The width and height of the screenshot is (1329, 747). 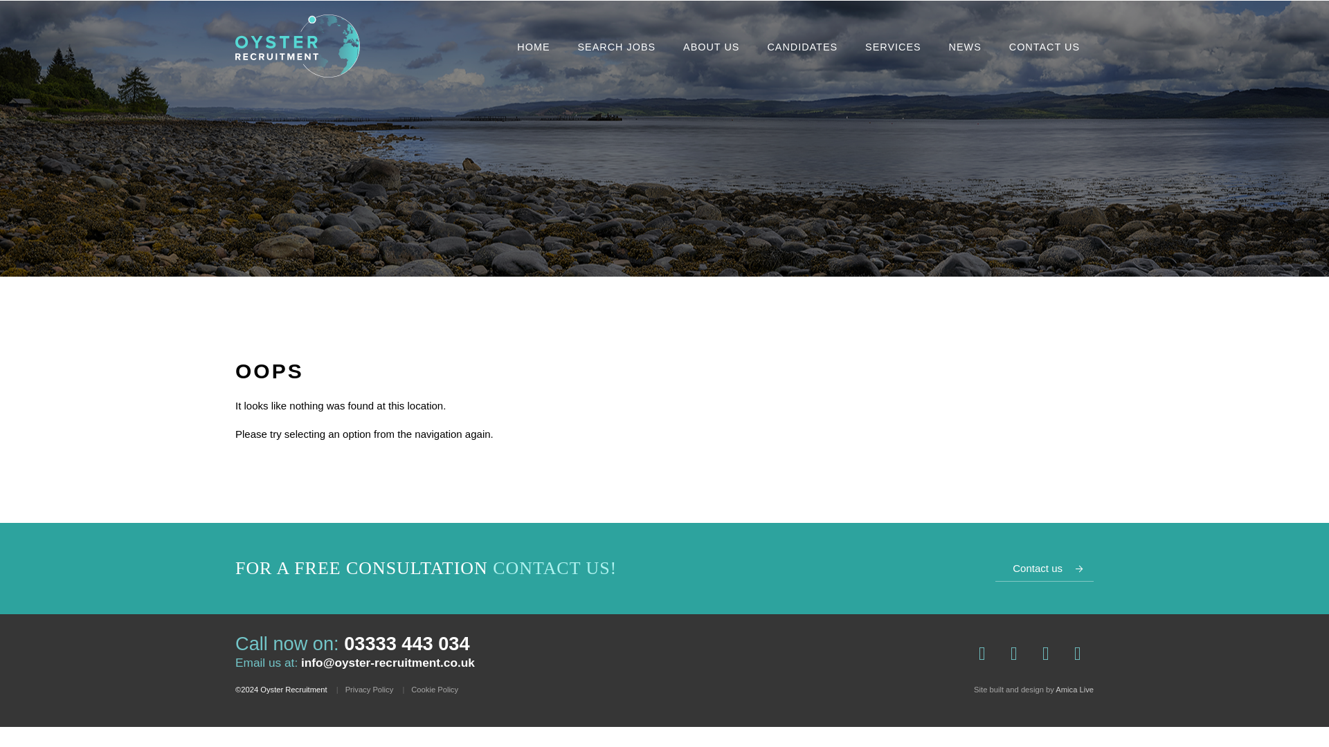 What do you see at coordinates (370, 689) in the screenshot?
I see `Privacy Policy` at bounding box center [370, 689].